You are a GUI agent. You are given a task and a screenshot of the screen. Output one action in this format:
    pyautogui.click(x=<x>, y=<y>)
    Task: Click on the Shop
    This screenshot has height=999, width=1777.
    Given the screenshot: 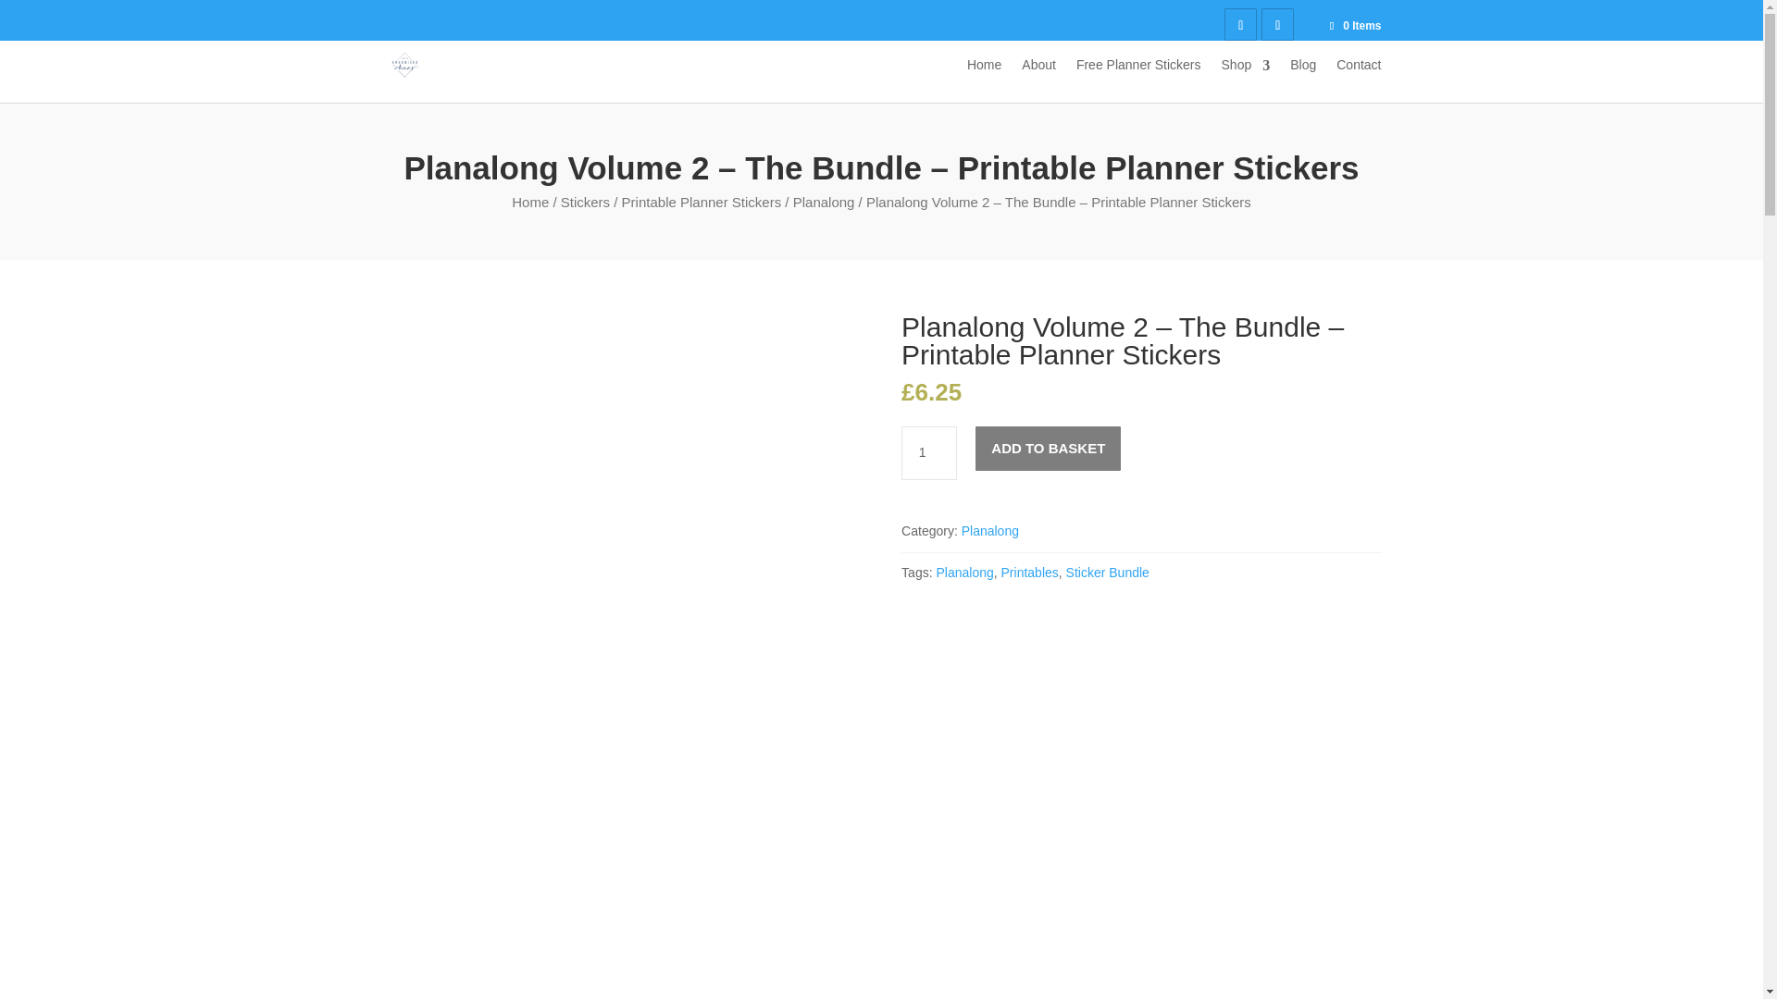 What is the action you would take?
    pyautogui.click(x=1246, y=80)
    